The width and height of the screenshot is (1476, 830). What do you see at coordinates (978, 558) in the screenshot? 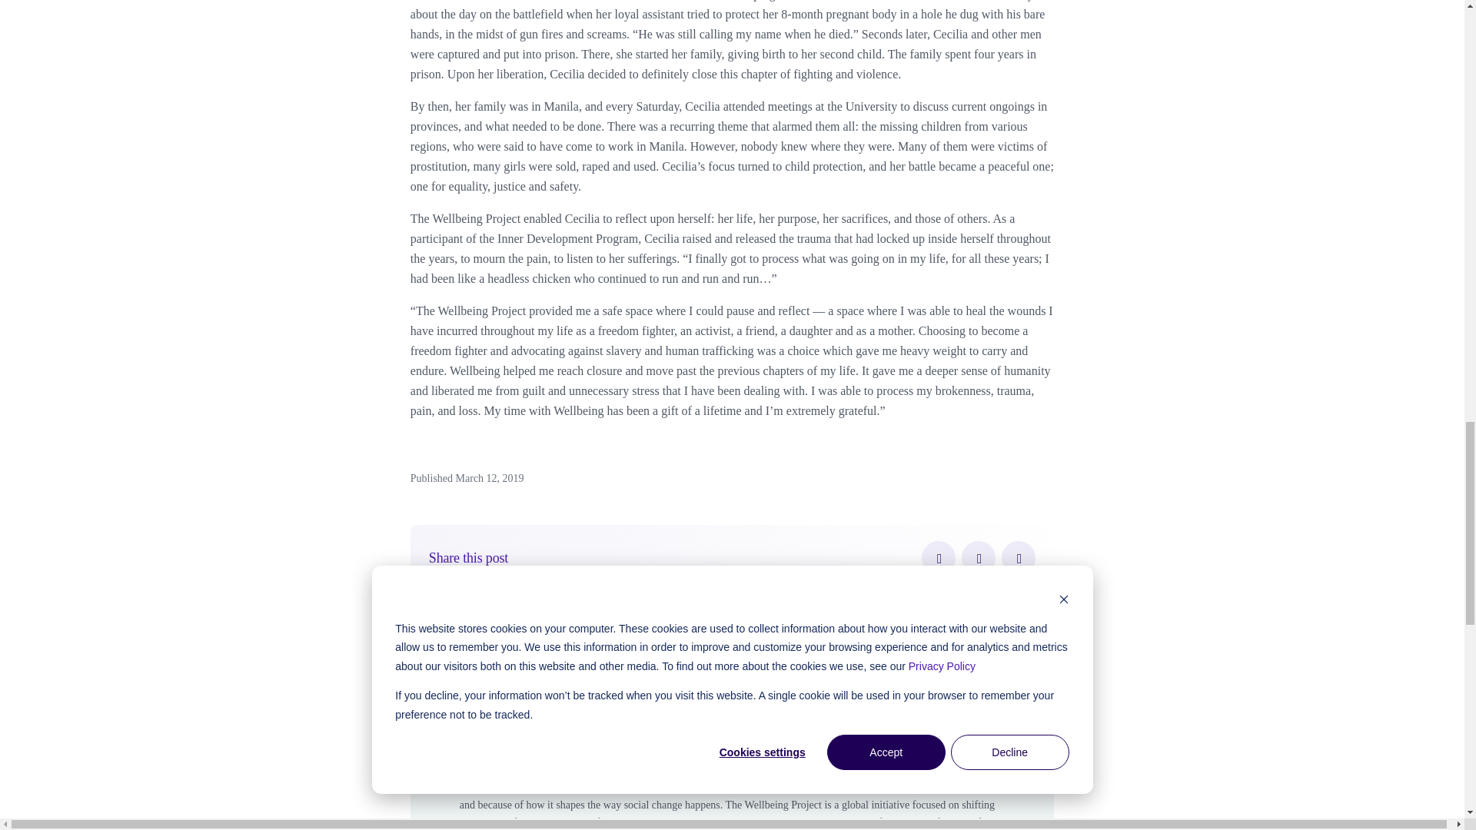
I see `Twitter` at bounding box center [978, 558].